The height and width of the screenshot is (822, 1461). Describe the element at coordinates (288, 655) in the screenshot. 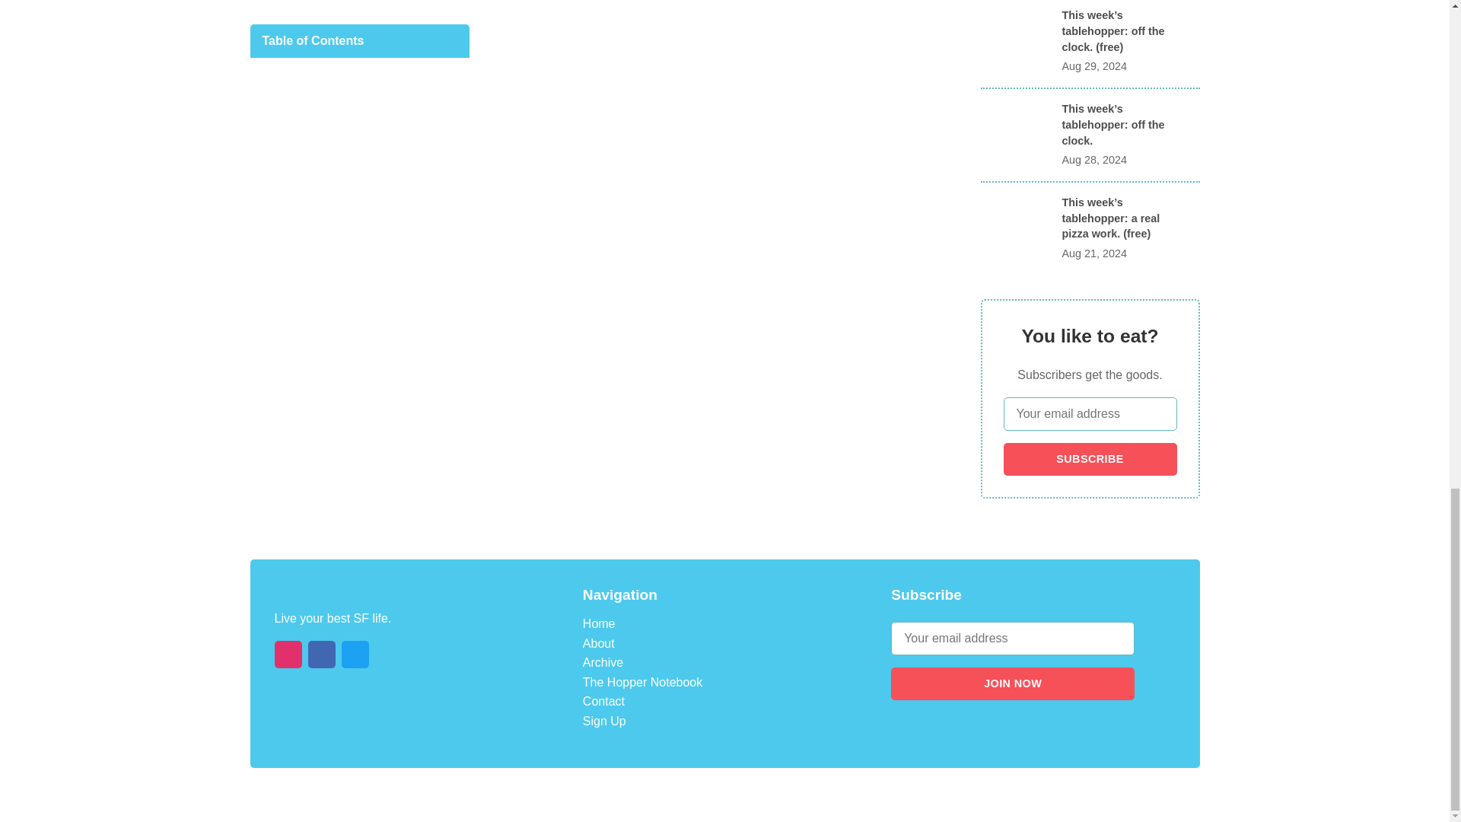

I see `Instagram` at that location.